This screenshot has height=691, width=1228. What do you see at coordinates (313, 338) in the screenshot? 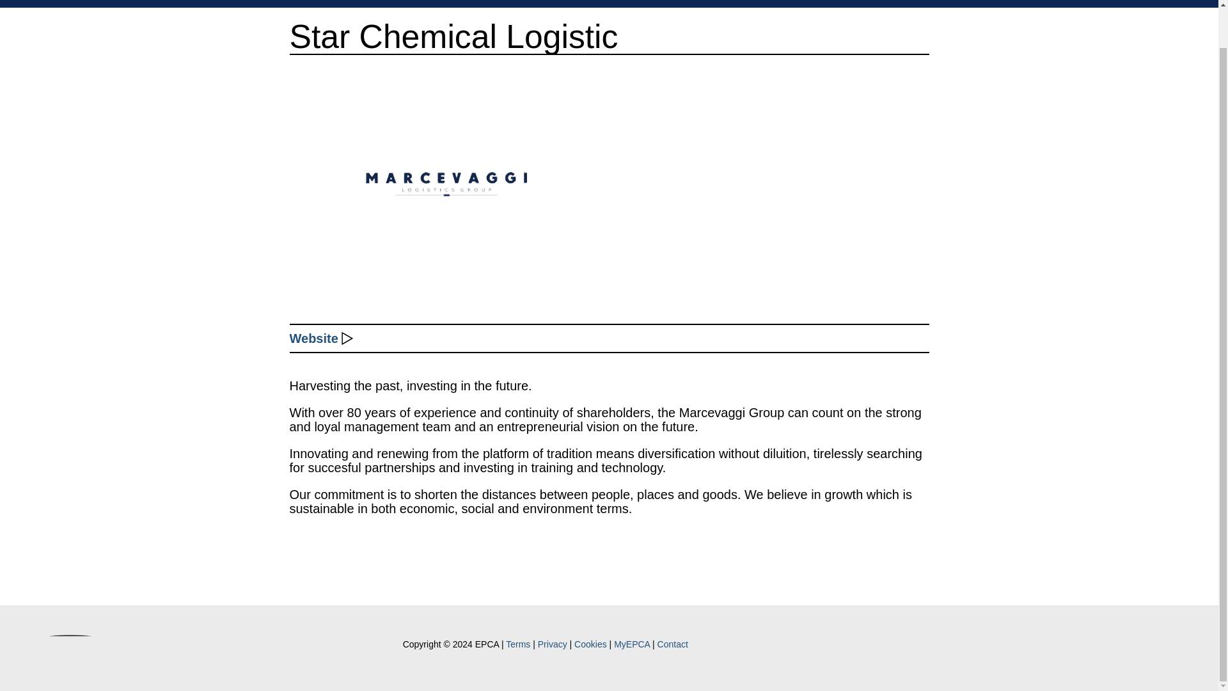
I see `Website` at bounding box center [313, 338].